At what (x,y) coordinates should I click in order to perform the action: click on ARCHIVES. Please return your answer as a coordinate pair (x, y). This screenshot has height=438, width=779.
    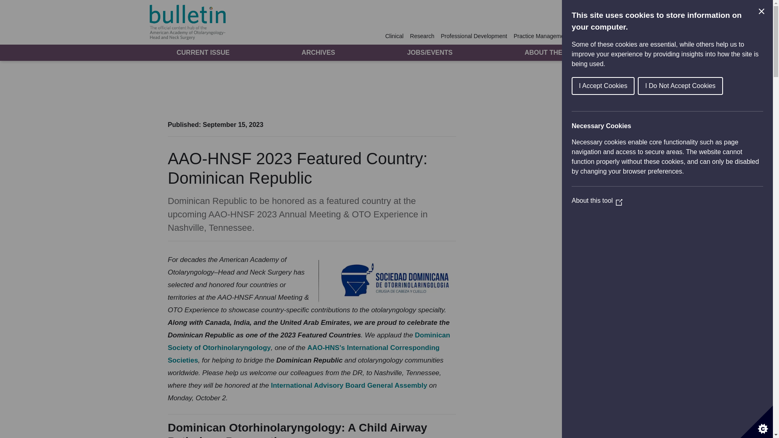
    Looking at the image, I should click on (318, 52).